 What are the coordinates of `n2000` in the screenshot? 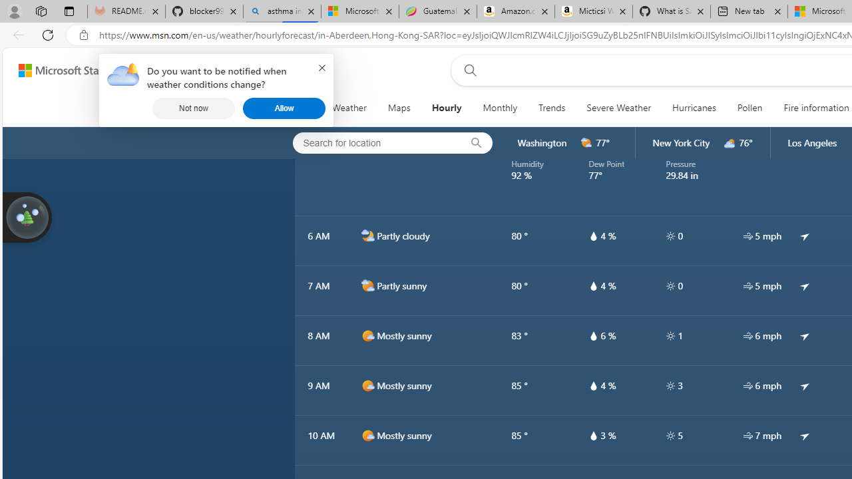 It's located at (367, 236).